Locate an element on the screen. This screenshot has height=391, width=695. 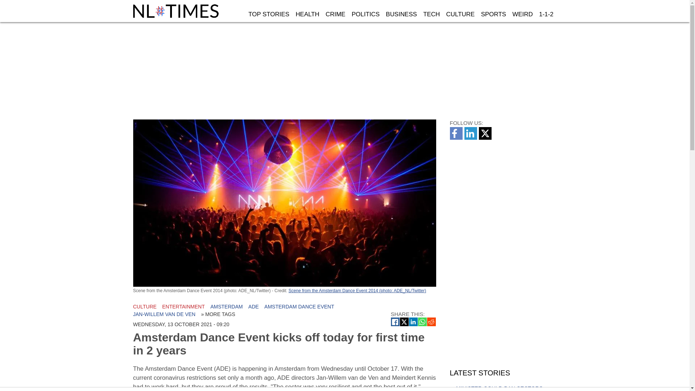
REDDIT is located at coordinates (431, 321).